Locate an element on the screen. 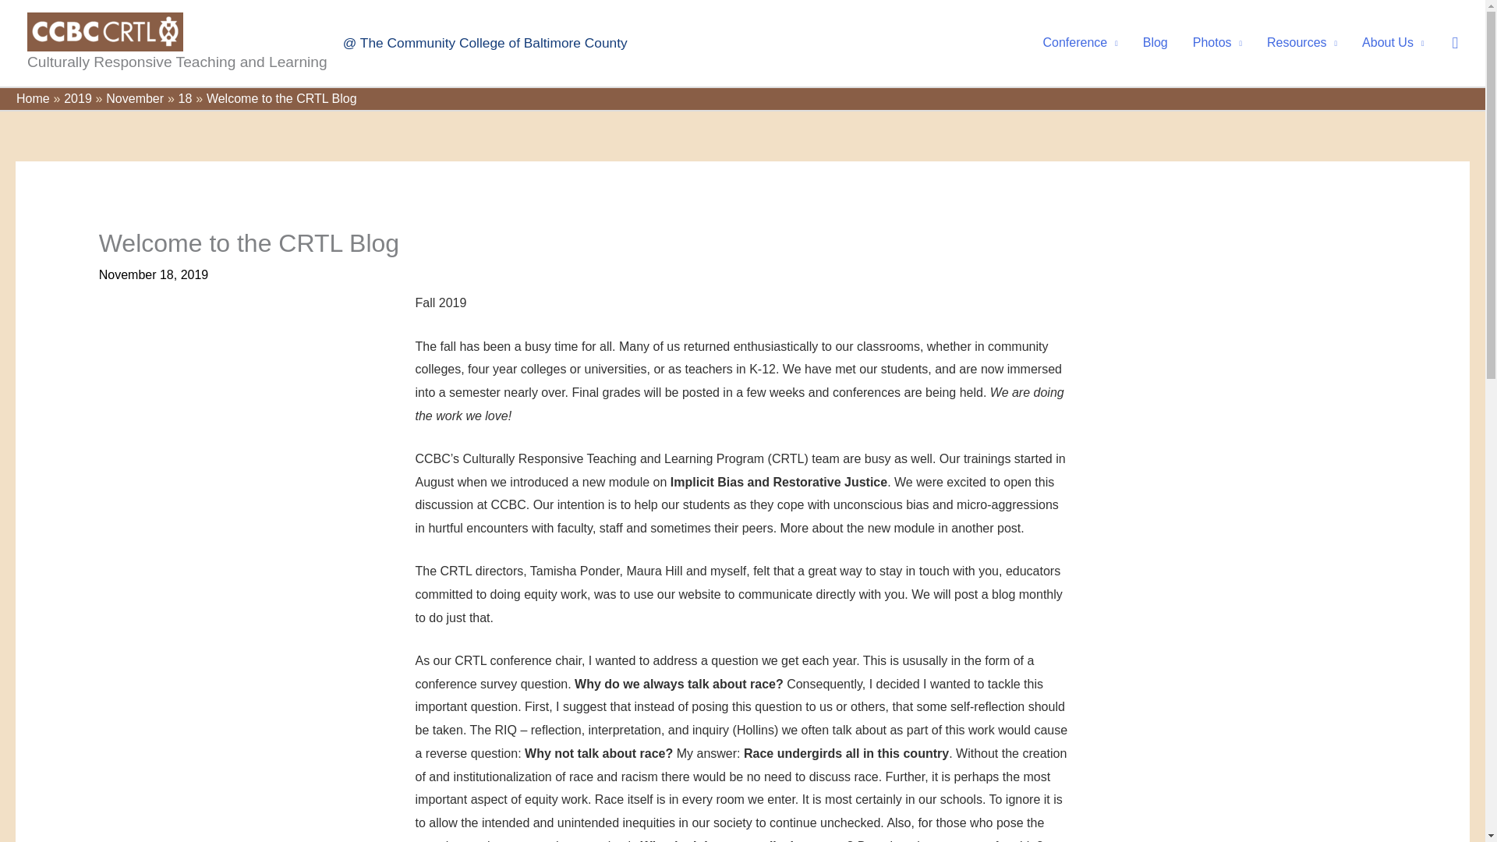 This screenshot has width=1497, height=842. Photos is located at coordinates (1217, 42).